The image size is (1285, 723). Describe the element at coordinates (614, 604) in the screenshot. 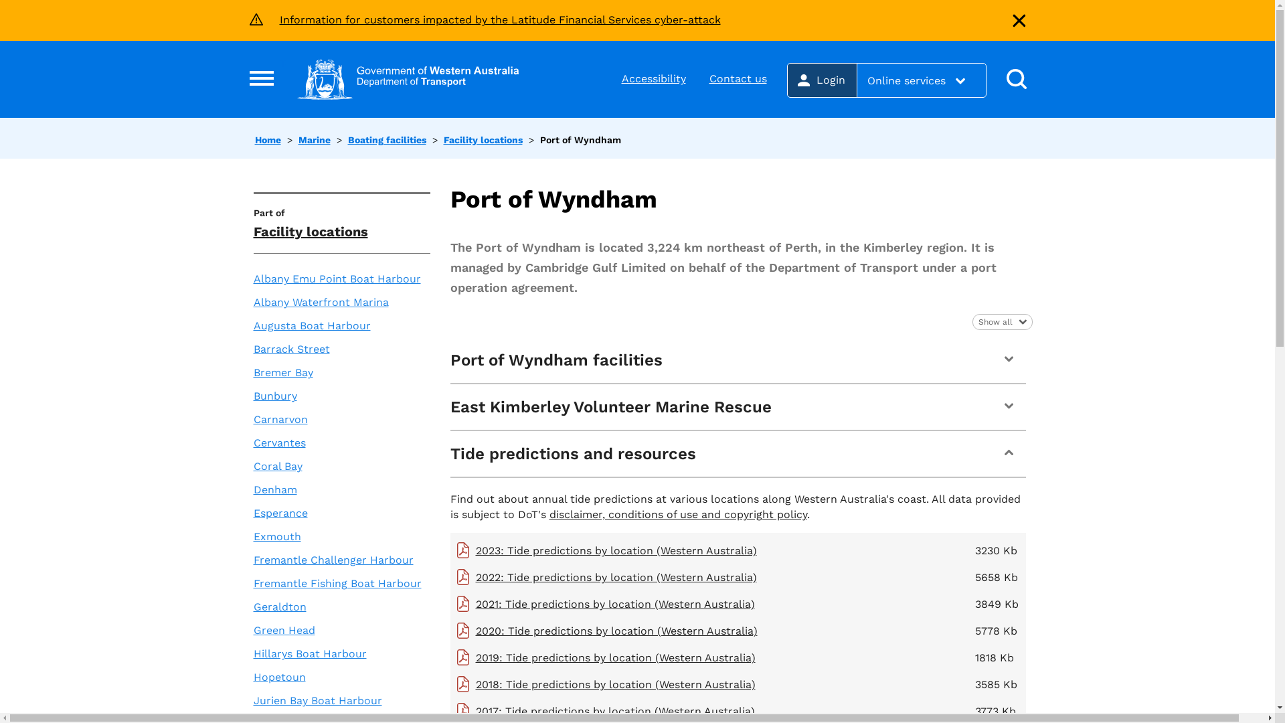

I see `2021: Tide predictions by location (Western Australia)` at that location.